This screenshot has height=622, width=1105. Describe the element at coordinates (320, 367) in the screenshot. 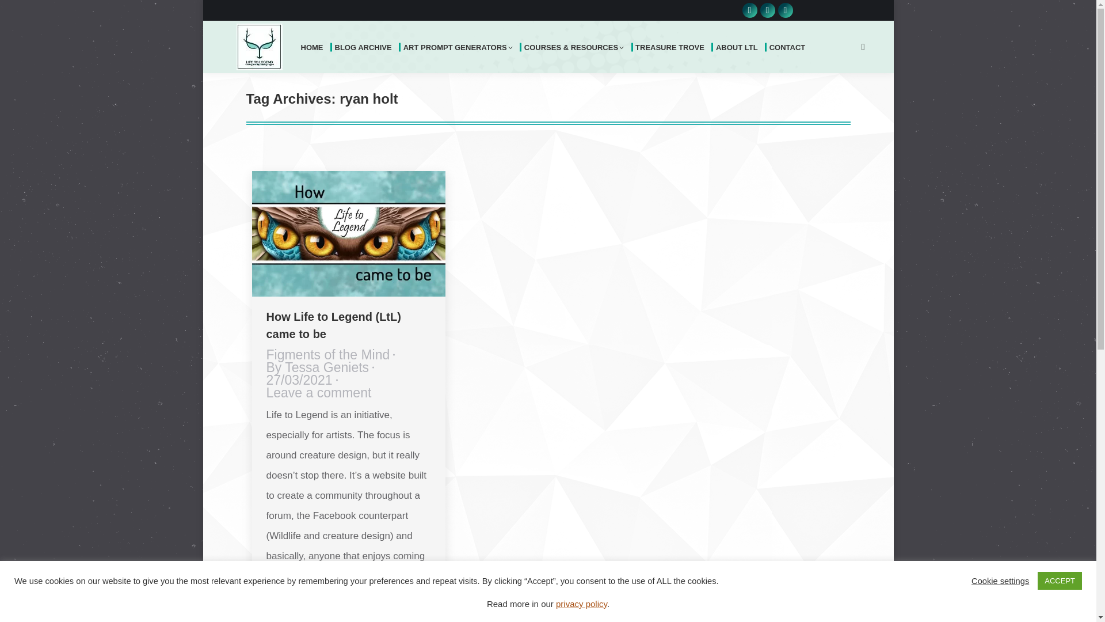

I see `View all posts by Tessa Geniets` at that location.